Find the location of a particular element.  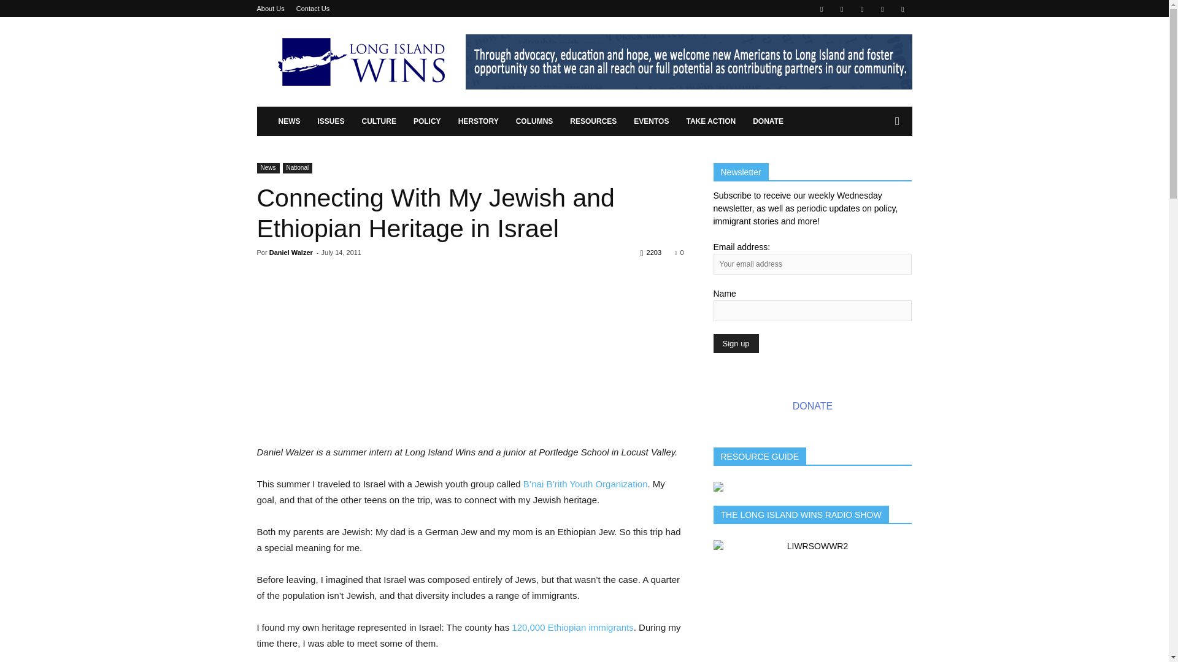

Sign up is located at coordinates (735, 343).